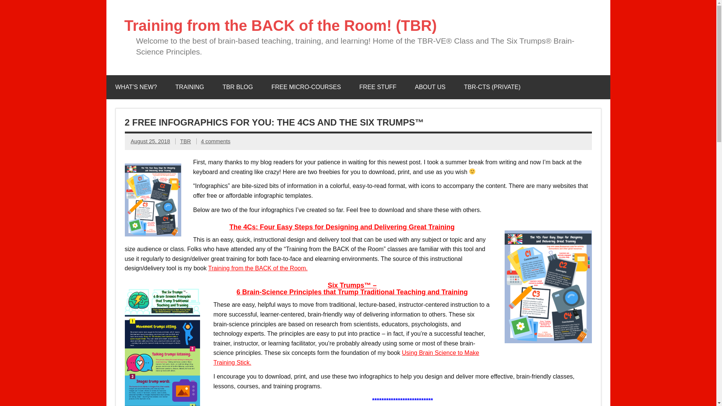  I want to click on ABOUT US, so click(430, 87).